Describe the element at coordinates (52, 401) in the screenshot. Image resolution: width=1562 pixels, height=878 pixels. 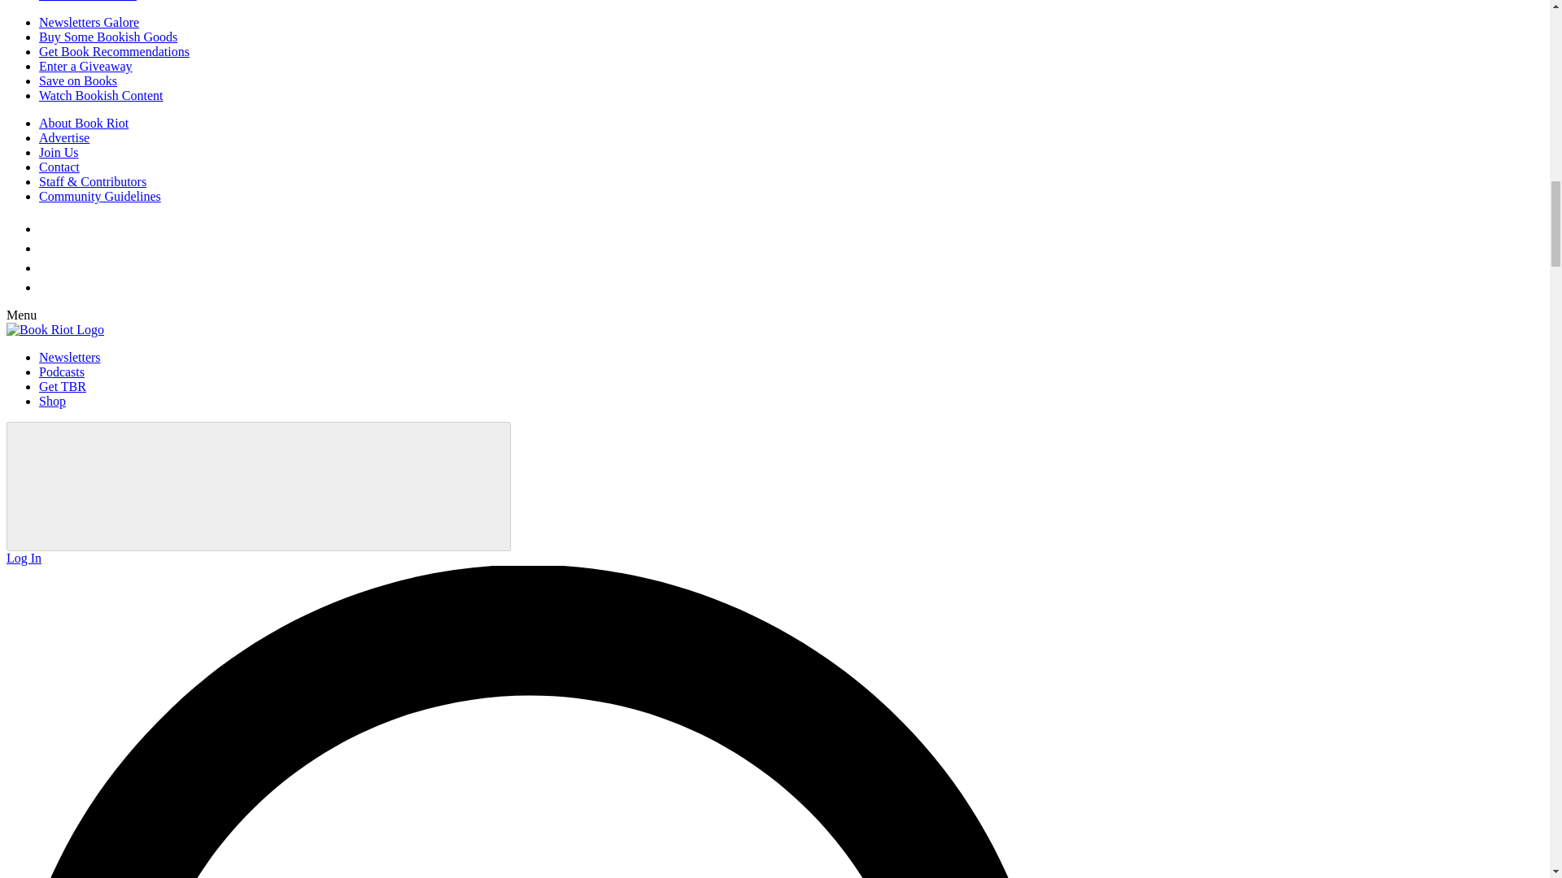
I see `Shop` at that location.